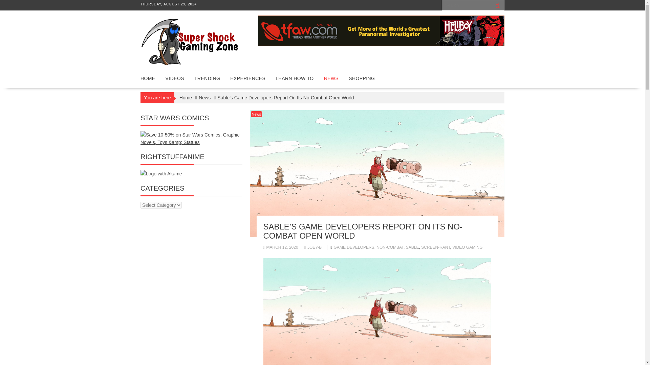 This screenshot has width=650, height=365. What do you see at coordinates (207, 78) in the screenshot?
I see `TRENDING` at bounding box center [207, 78].